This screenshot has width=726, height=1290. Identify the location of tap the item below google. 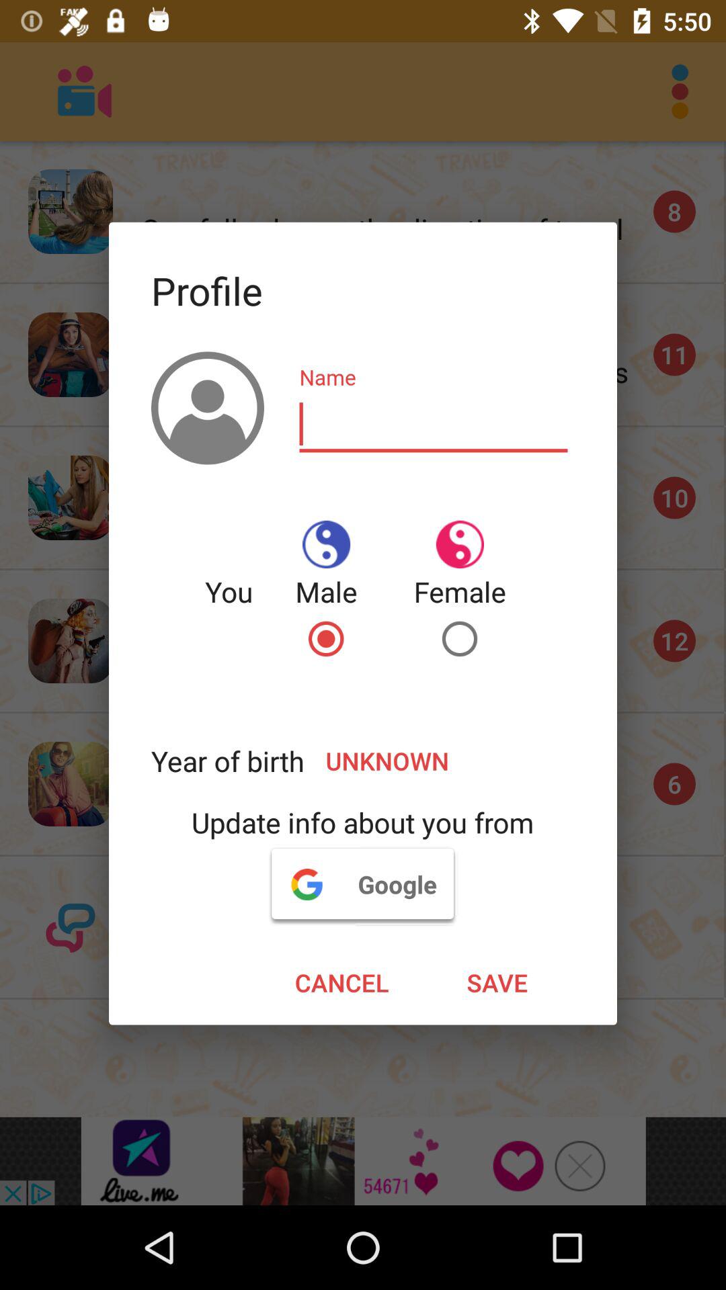
(341, 982).